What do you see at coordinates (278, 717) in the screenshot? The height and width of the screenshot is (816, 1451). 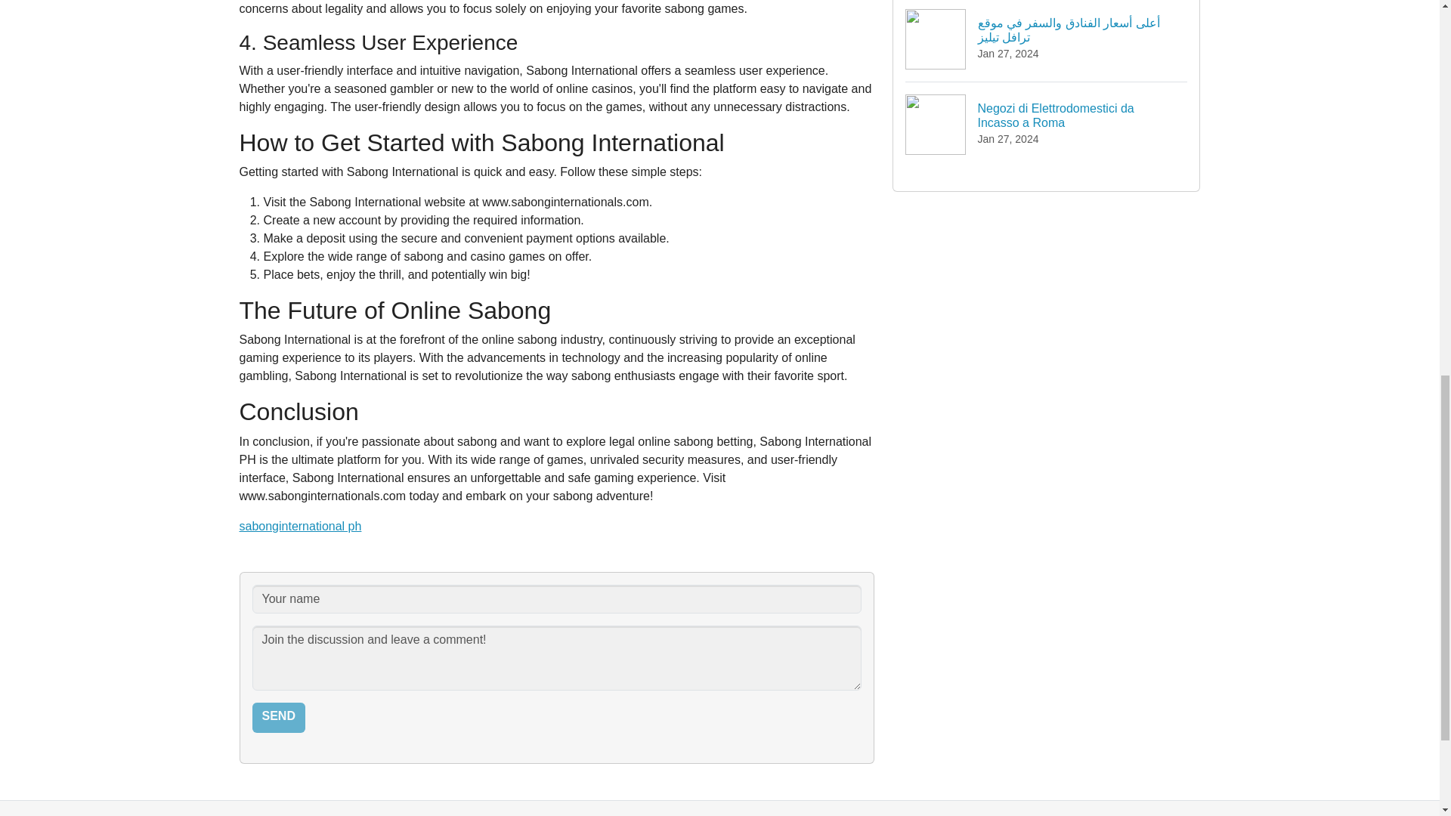 I see `sabonginternational ph` at bounding box center [278, 717].